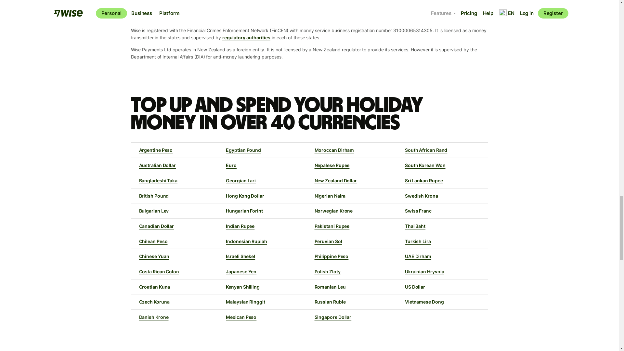  Describe the element at coordinates (332, 165) in the screenshot. I see `Nepalese Rupee` at that location.